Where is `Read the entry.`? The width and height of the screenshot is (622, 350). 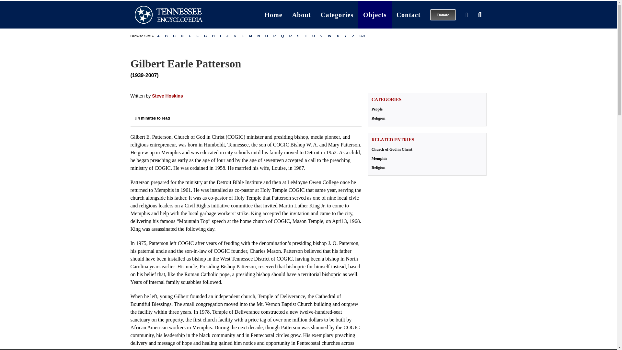
Read the entry. is located at coordinates (427, 167).